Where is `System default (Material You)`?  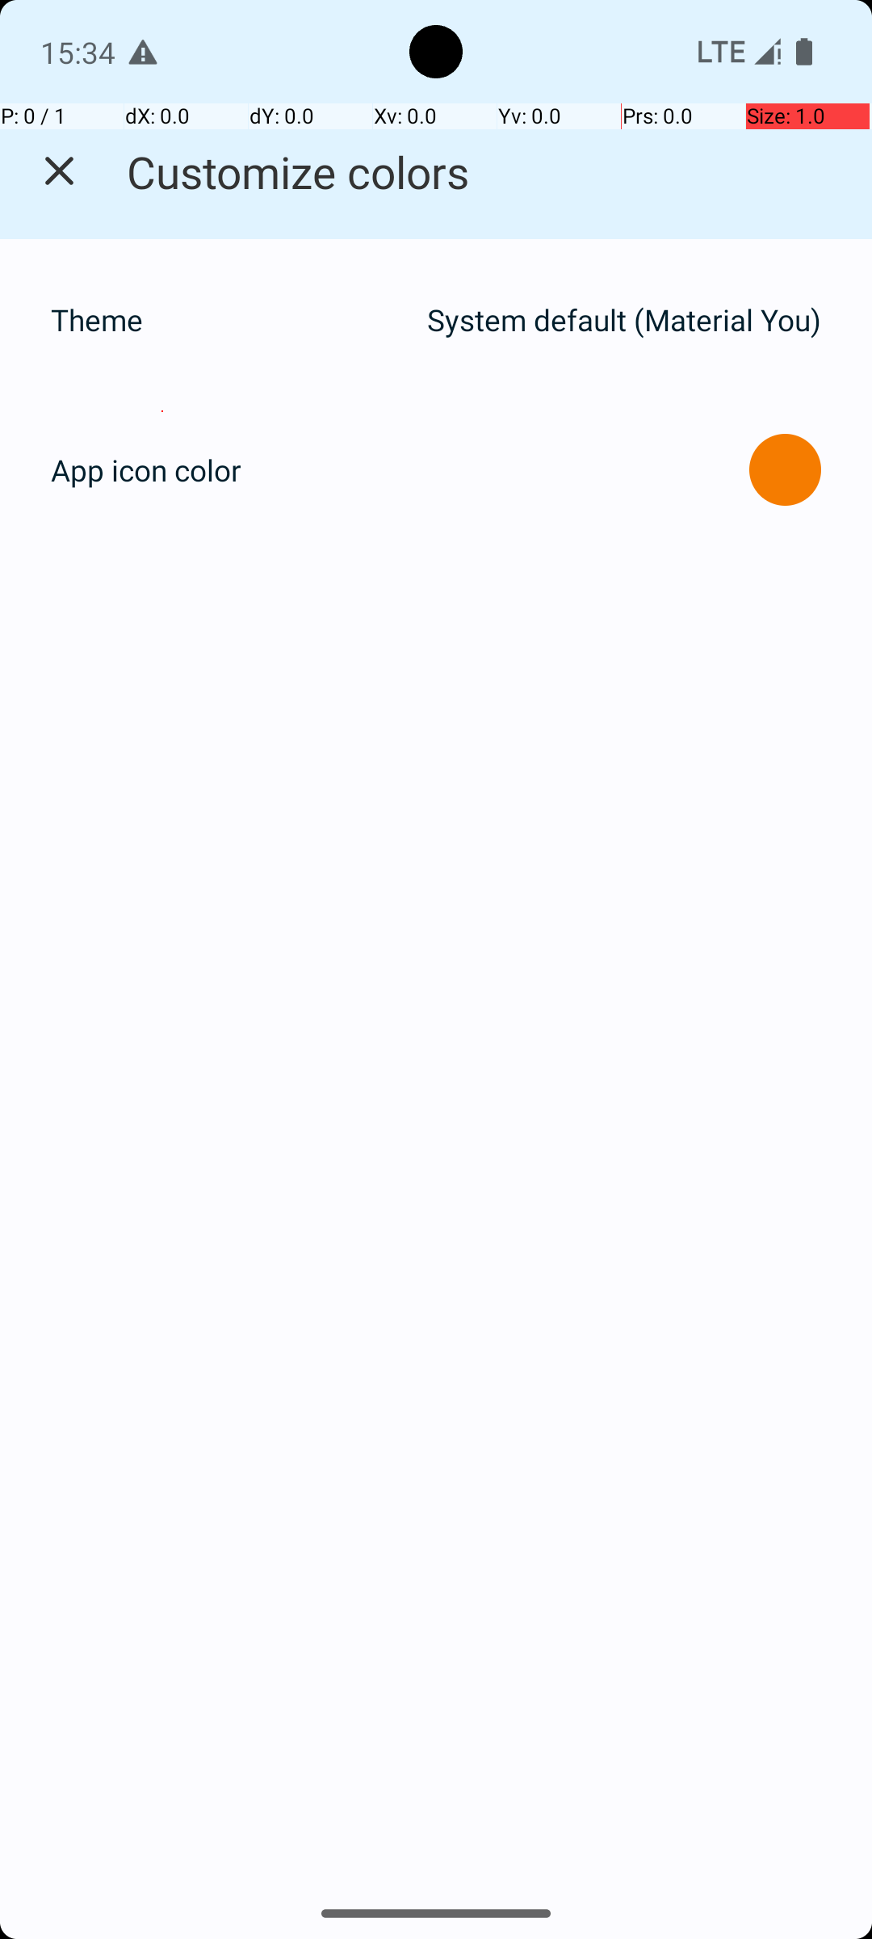
System default (Material You) is located at coordinates (624, 320).